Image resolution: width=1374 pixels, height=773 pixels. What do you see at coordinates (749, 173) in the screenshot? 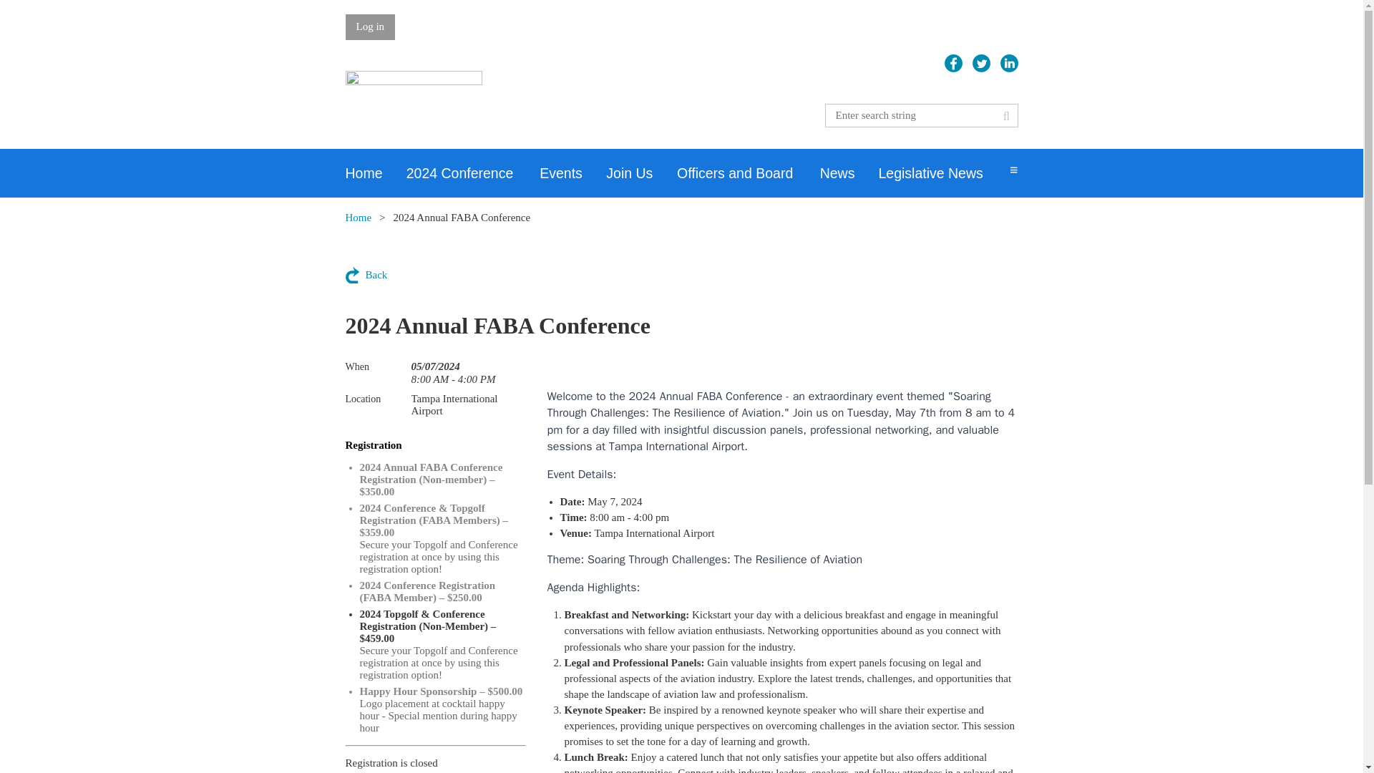
I see `Officers and Board` at bounding box center [749, 173].